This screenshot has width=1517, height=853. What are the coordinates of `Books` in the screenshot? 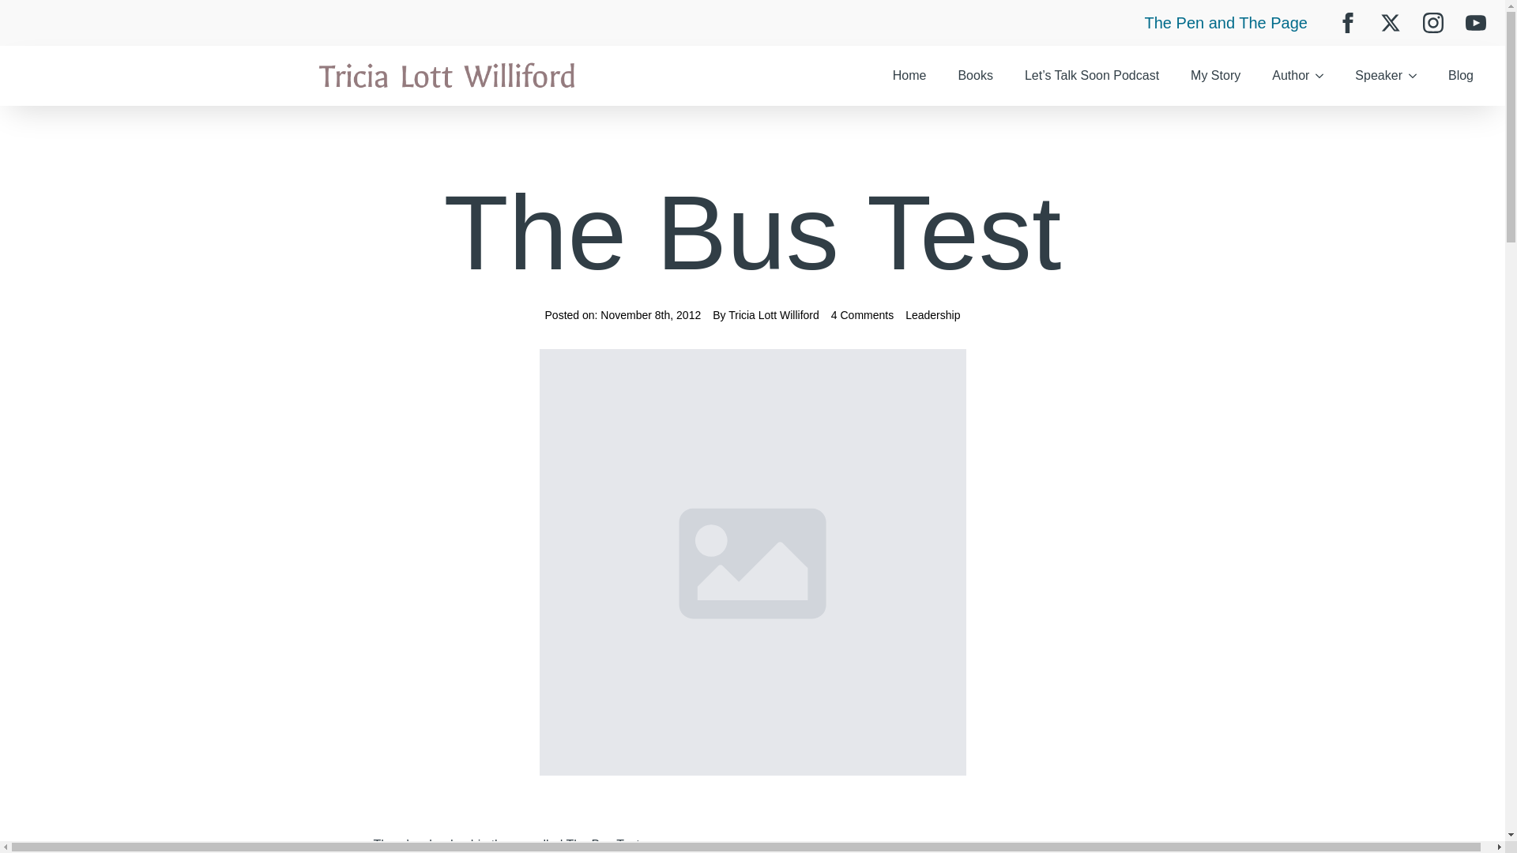 It's located at (975, 76).